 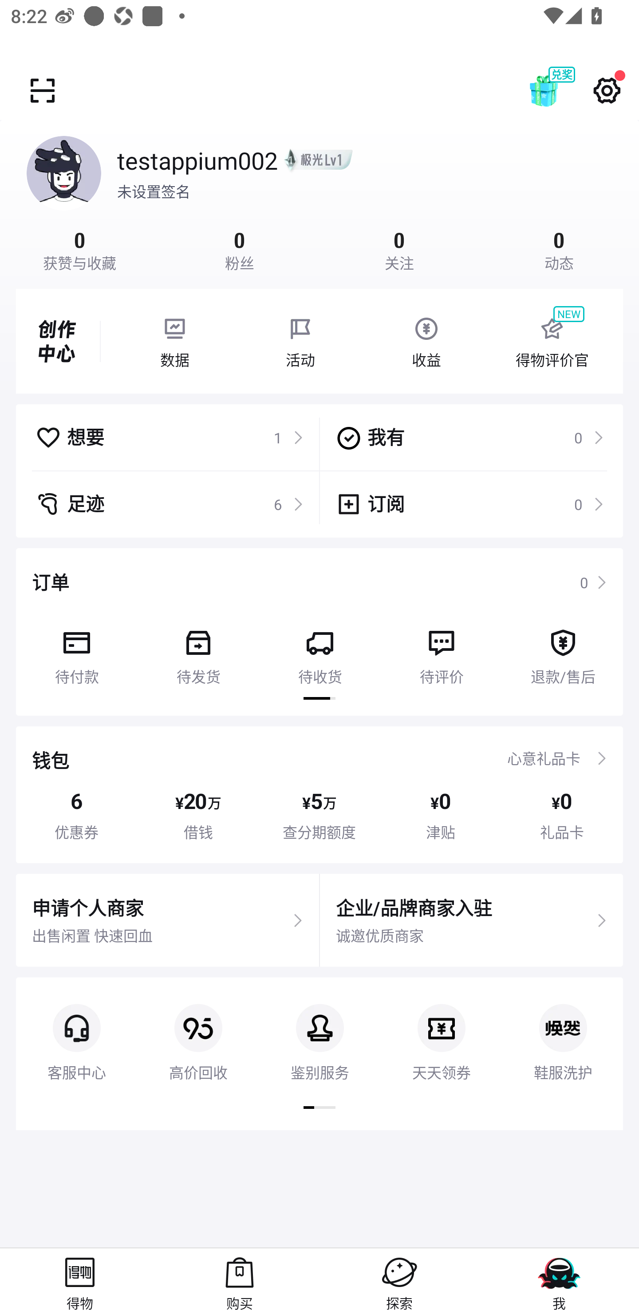 What do you see at coordinates (167, 920) in the screenshot?
I see `申请个人商家 出售闲置 快速回血` at bounding box center [167, 920].